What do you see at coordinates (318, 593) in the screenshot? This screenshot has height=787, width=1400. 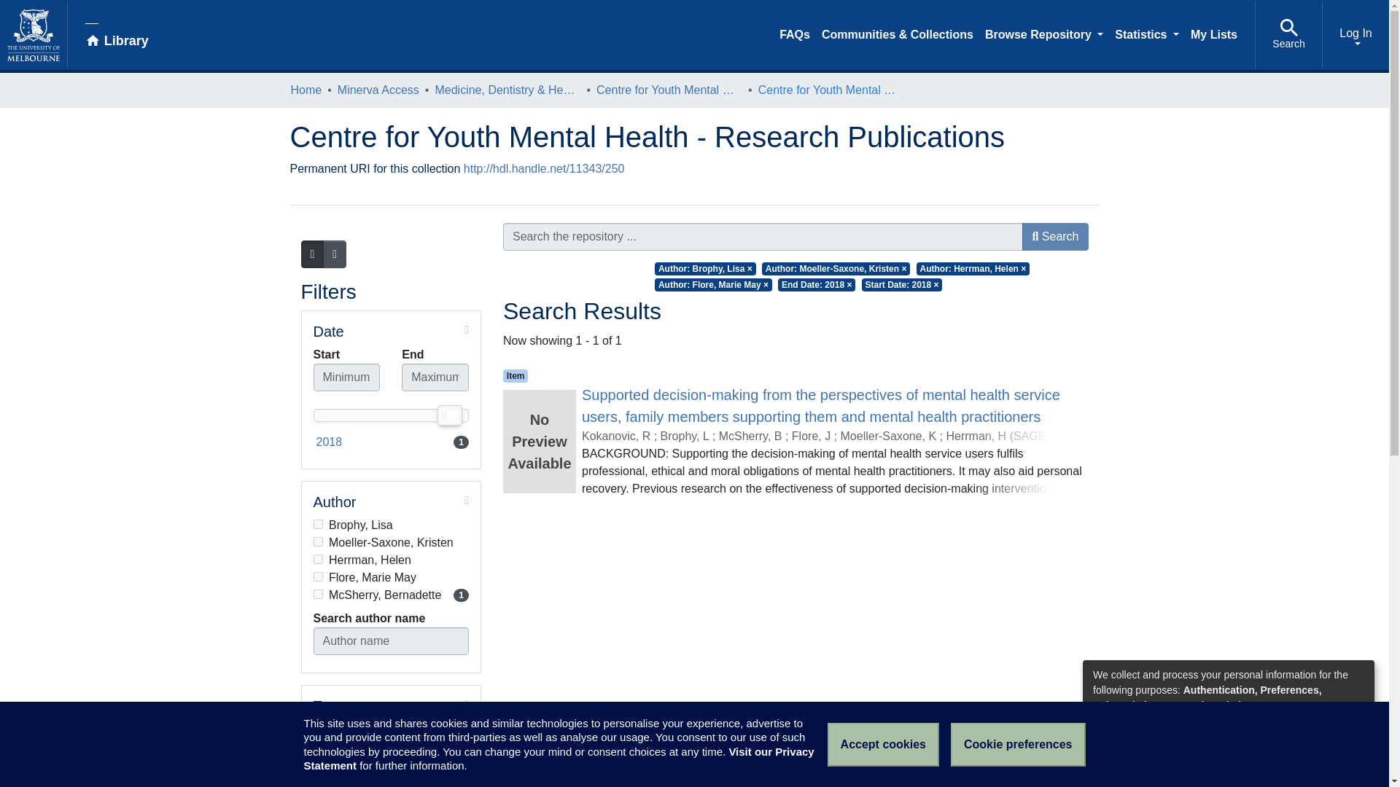 I see `on` at bounding box center [318, 593].